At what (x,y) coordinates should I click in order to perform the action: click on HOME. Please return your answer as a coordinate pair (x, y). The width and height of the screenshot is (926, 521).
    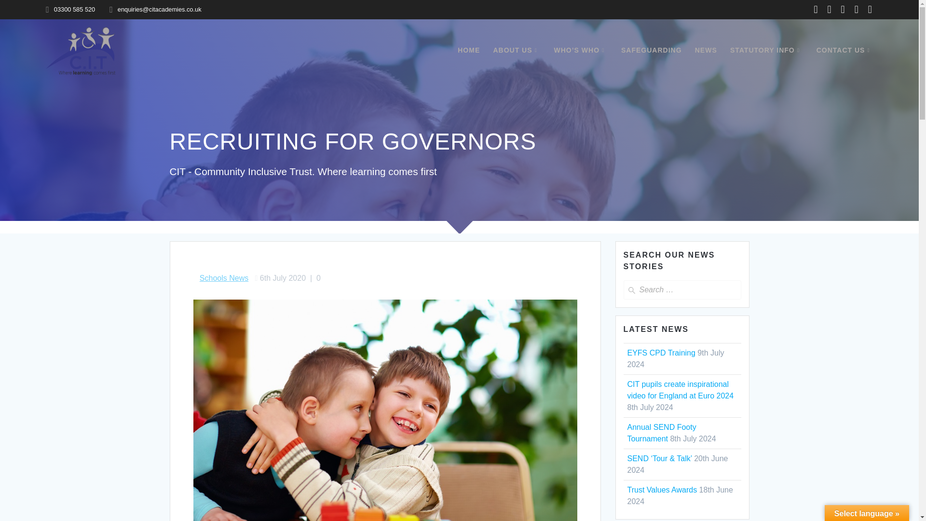
    Looking at the image, I should click on (468, 50).